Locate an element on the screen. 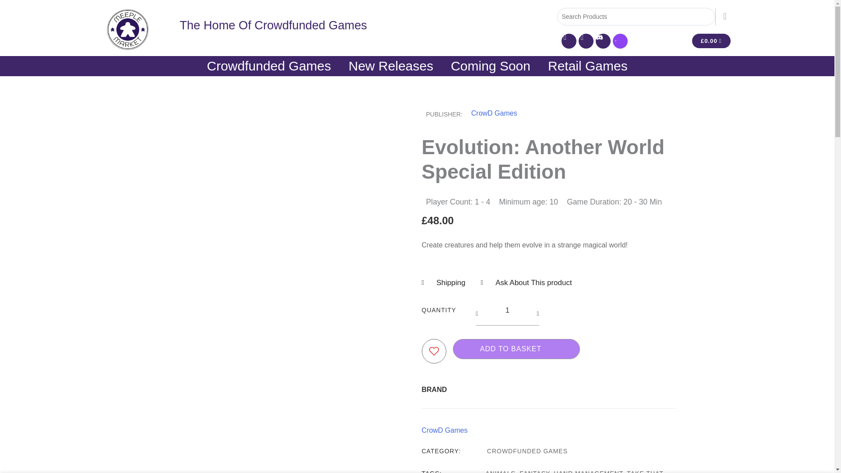 This screenshot has width=841, height=473. CrowD Games is located at coordinates (494, 113).